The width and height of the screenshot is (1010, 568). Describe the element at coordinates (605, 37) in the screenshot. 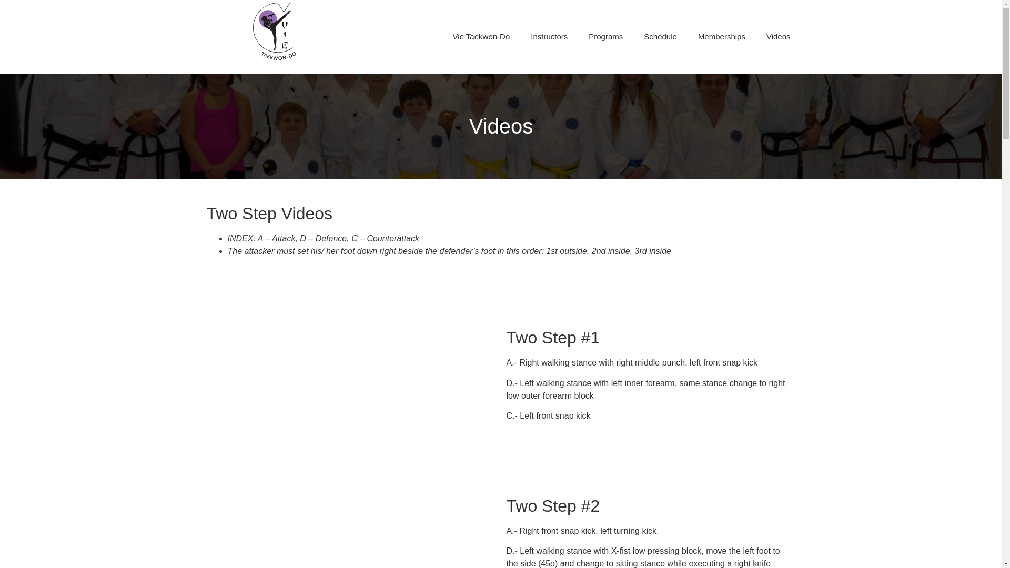

I see `Programs` at that location.